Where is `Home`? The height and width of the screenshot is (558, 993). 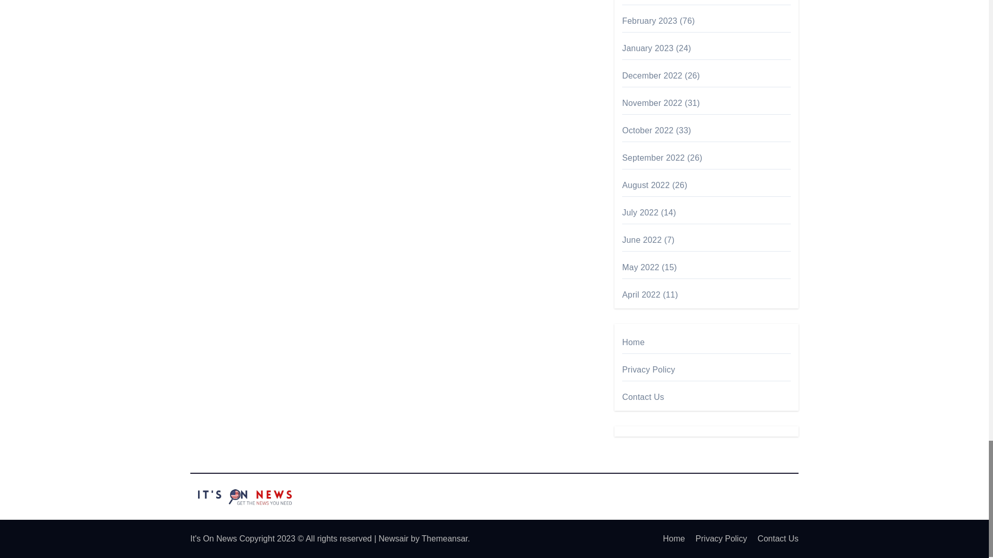
Home is located at coordinates (669, 538).